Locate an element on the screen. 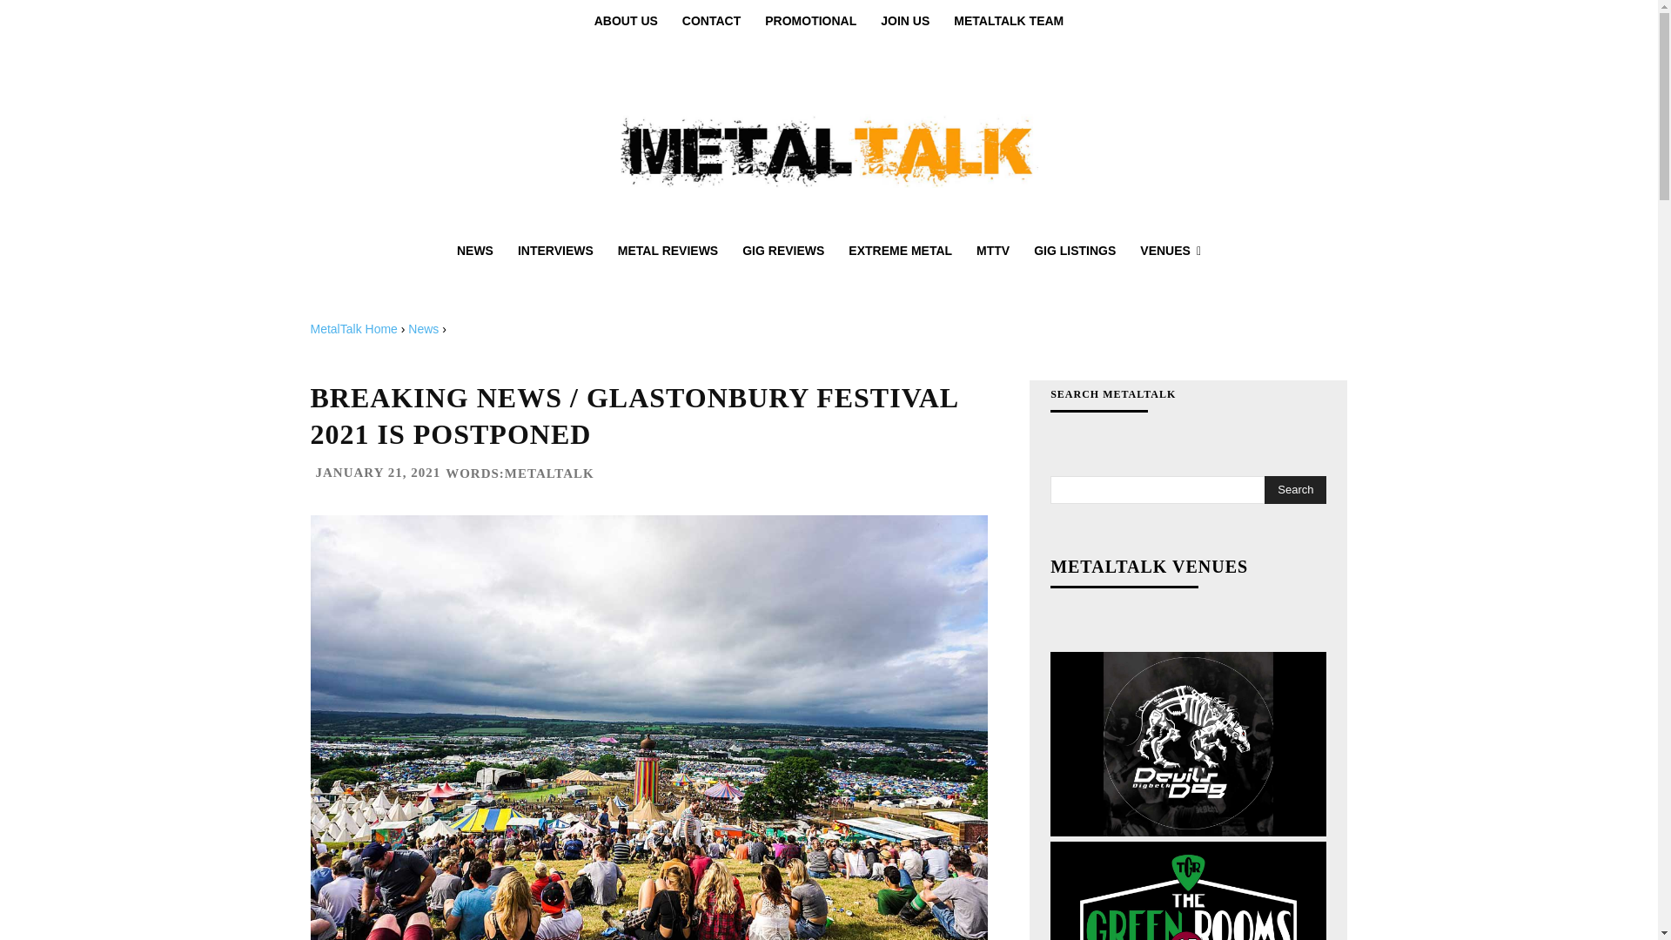 The height and width of the screenshot is (940, 1671). ABOUT US is located at coordinates (625, 21).